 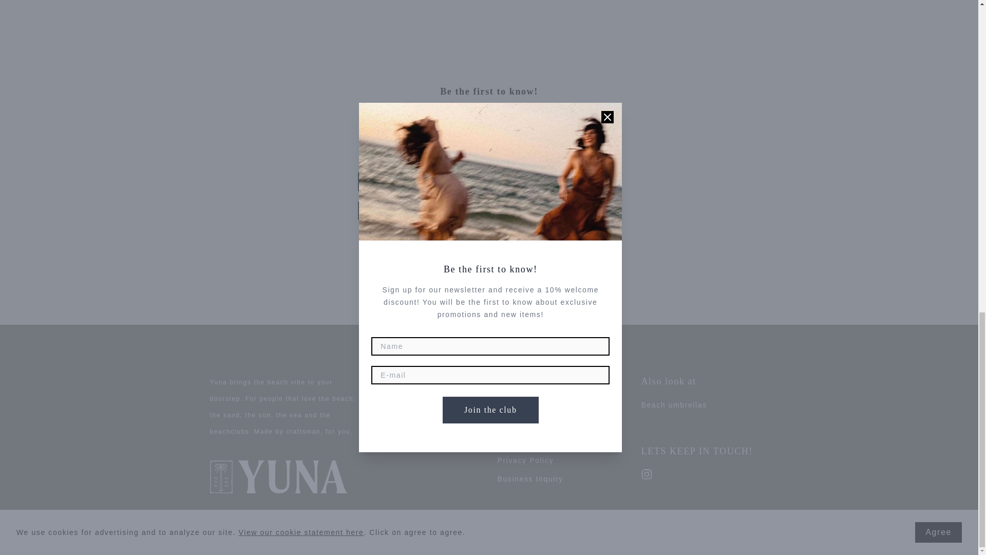 I want to click on Privacy Policy, so click(x=525, y=460).